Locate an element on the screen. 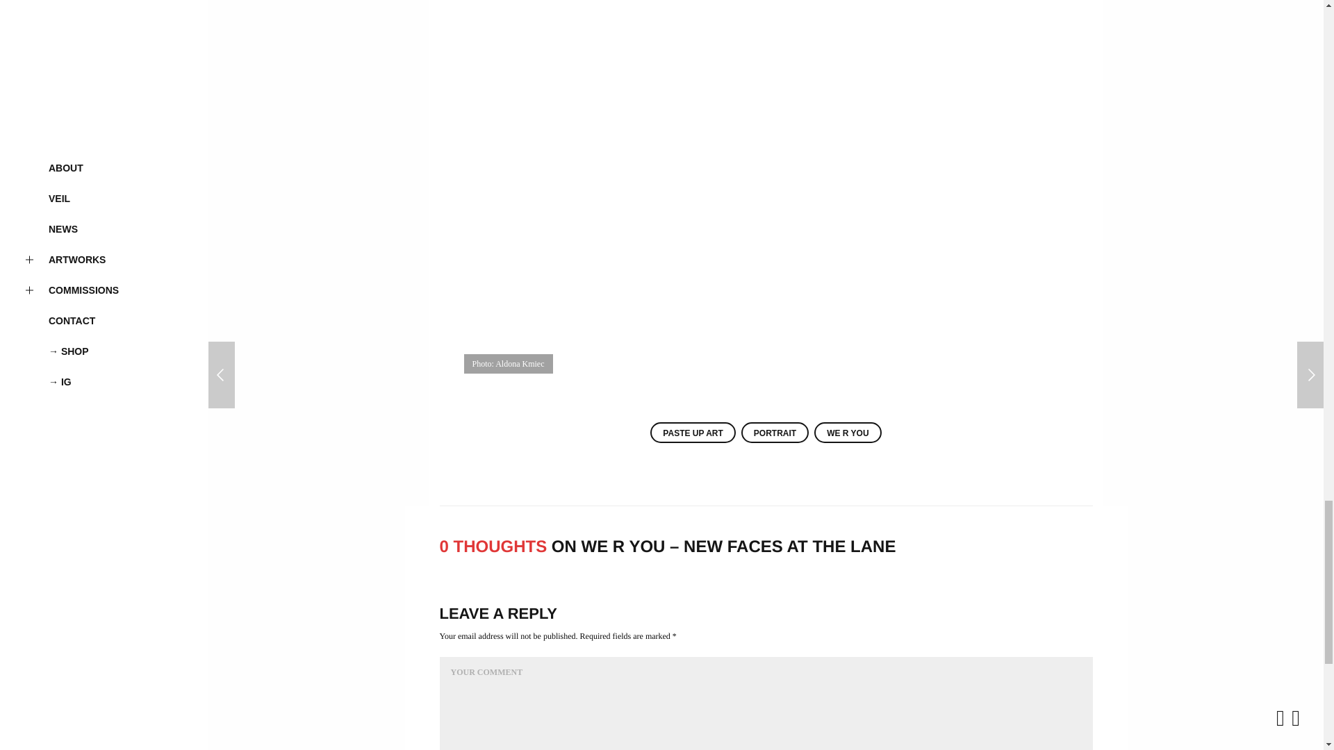 The height and width of the screenshot is (750, 1334). PORTRAIT is located at coordinates (775, 433).